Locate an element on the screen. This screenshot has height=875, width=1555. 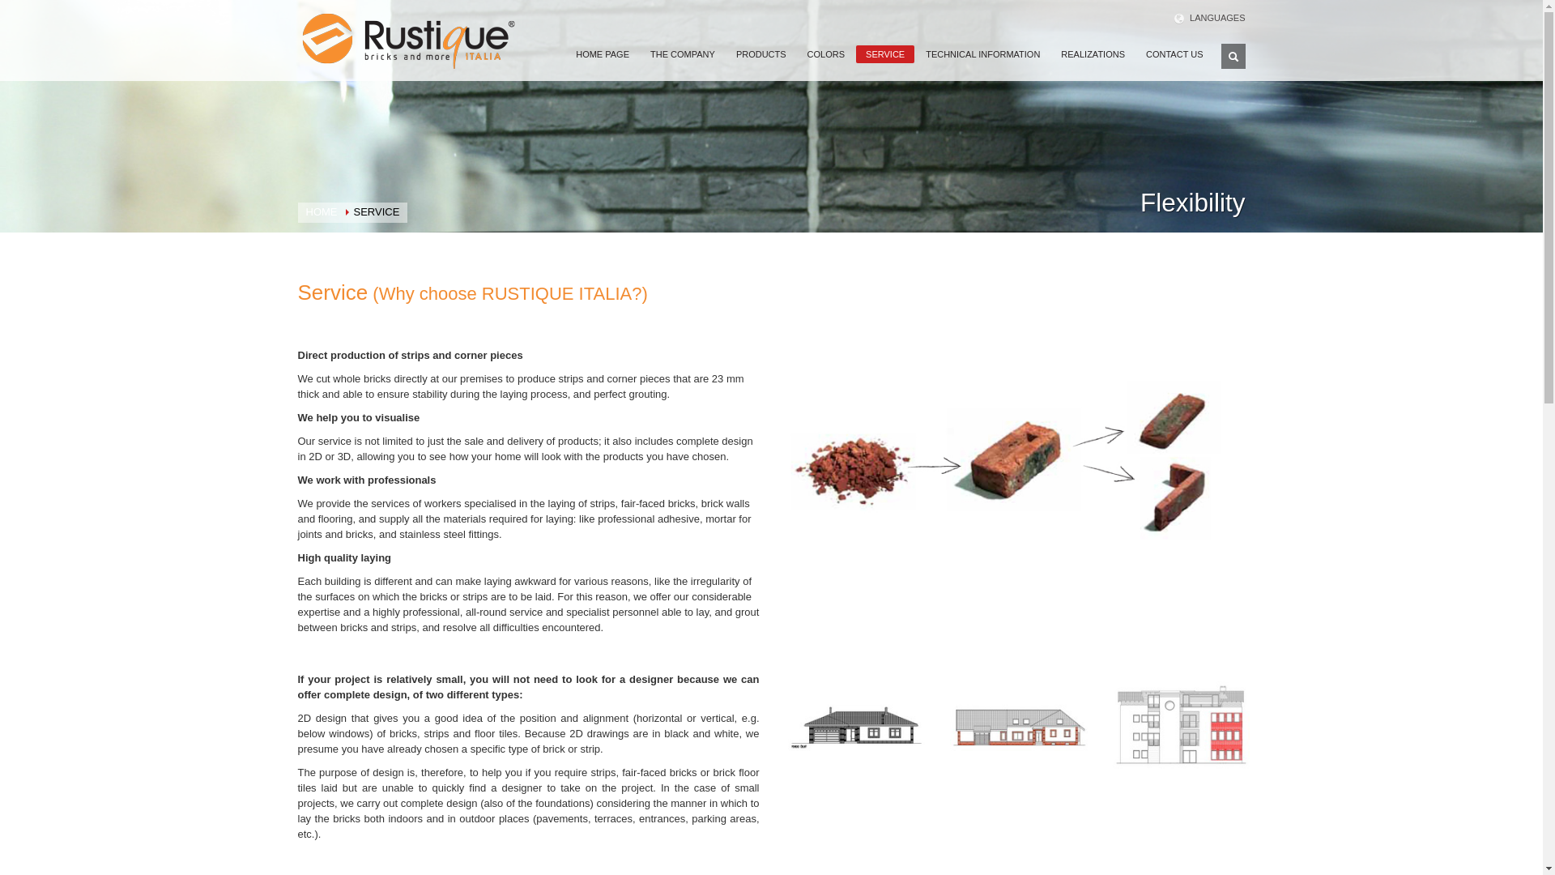
HOME PAGE is located at coordinates (603, 54).